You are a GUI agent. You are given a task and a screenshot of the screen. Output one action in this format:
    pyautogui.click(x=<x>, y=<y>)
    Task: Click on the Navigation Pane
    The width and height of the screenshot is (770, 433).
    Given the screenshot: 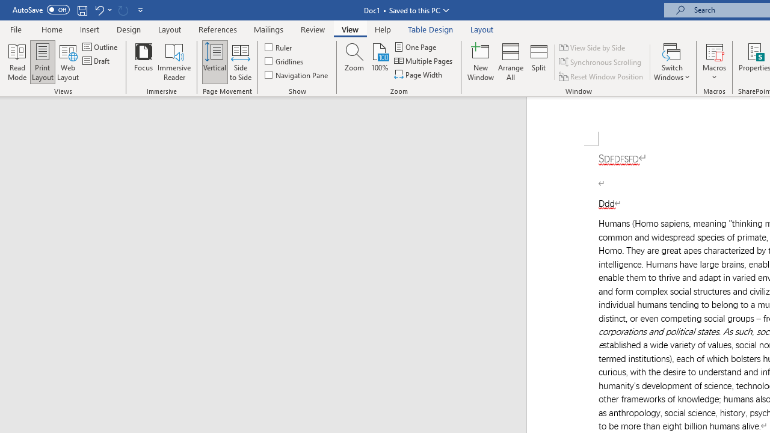 What is the action you would take?
    pyautogui.click(x=297, y=75)
    